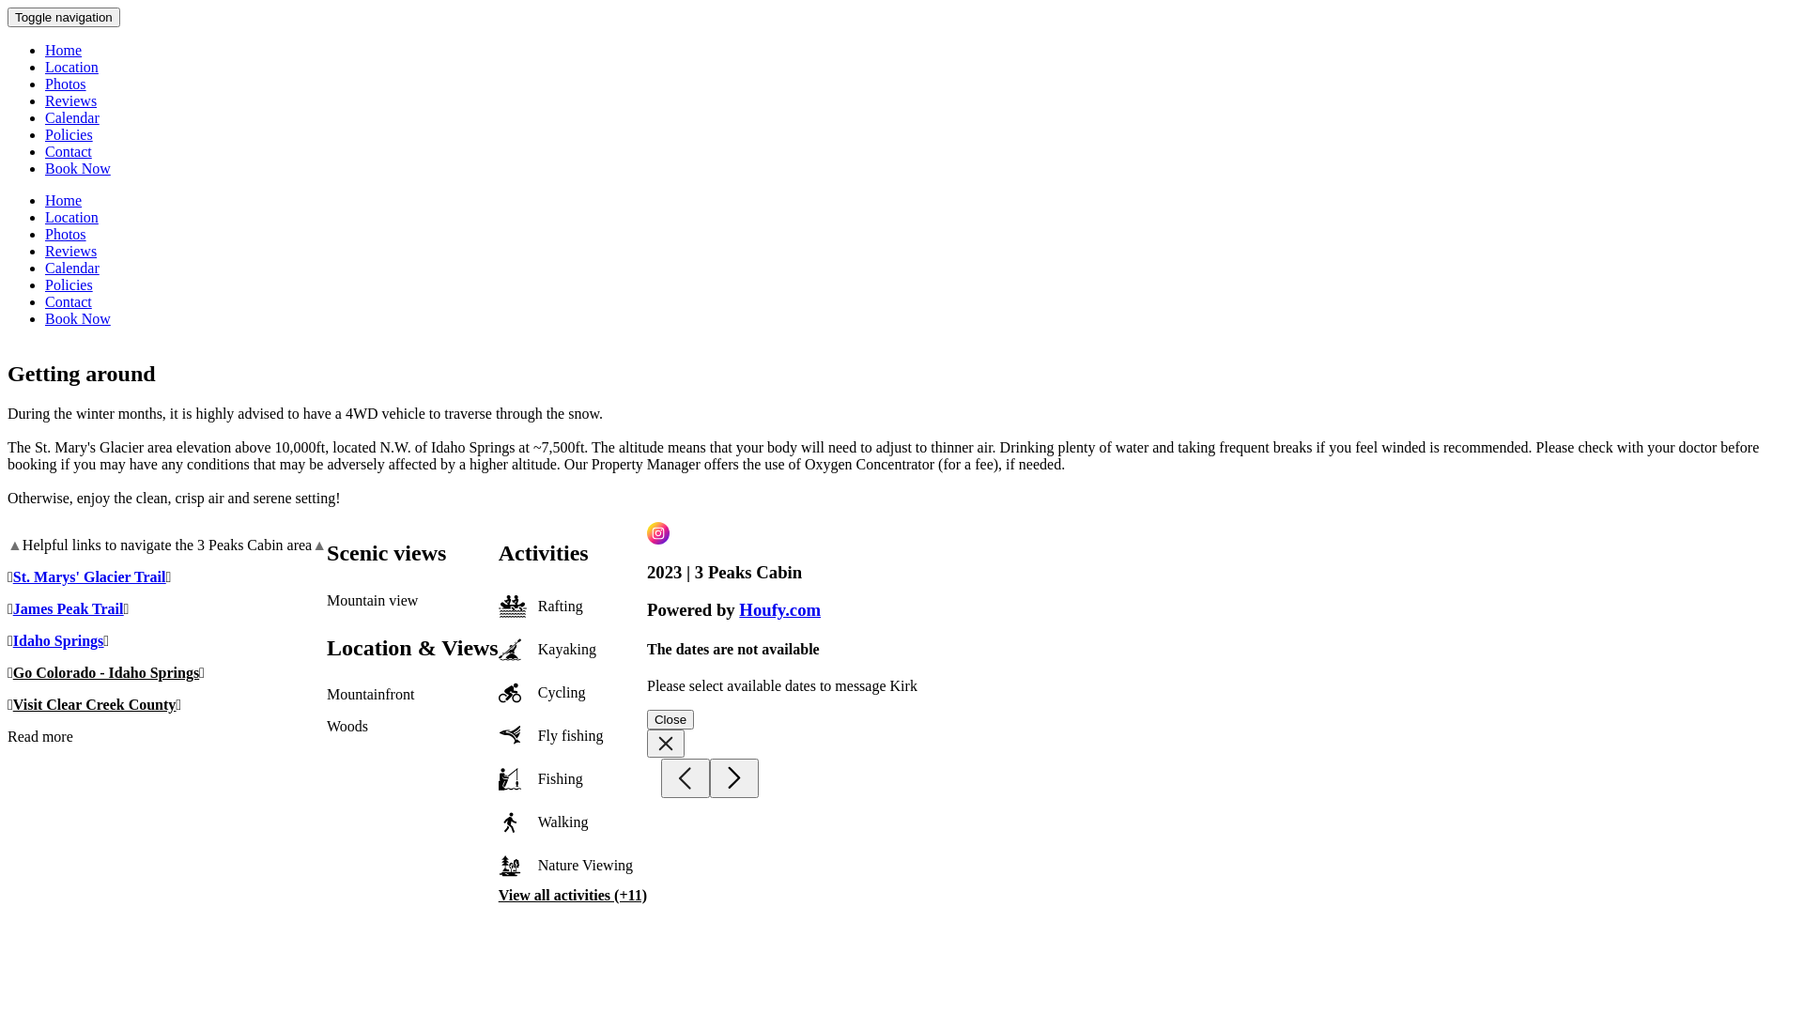  Describe the element at coordinates (69, 608) in the screenshot. I see `James Peak Trail` at that location.